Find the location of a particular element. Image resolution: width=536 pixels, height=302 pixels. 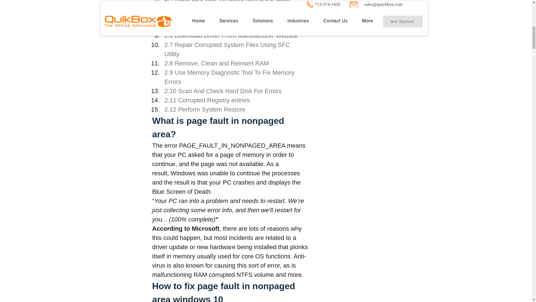

2.7 Repair Corrupted System Files Using SFC Utility is located at coordinates (228, 49).